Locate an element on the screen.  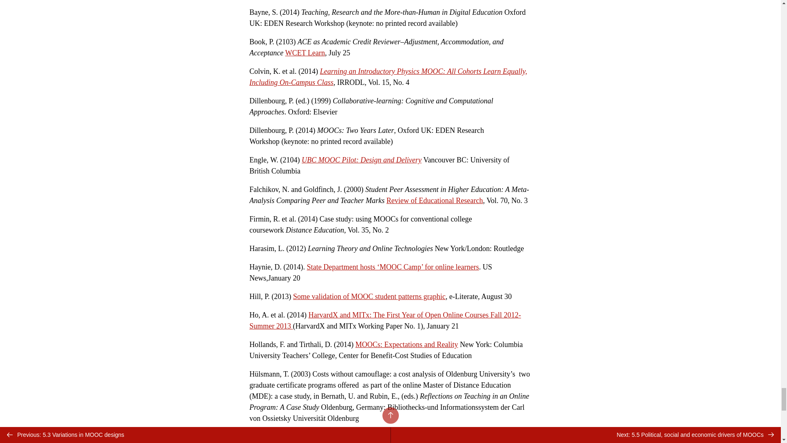
Some validation of MOOC student patterns graphic is located at coordinates (369, 296).